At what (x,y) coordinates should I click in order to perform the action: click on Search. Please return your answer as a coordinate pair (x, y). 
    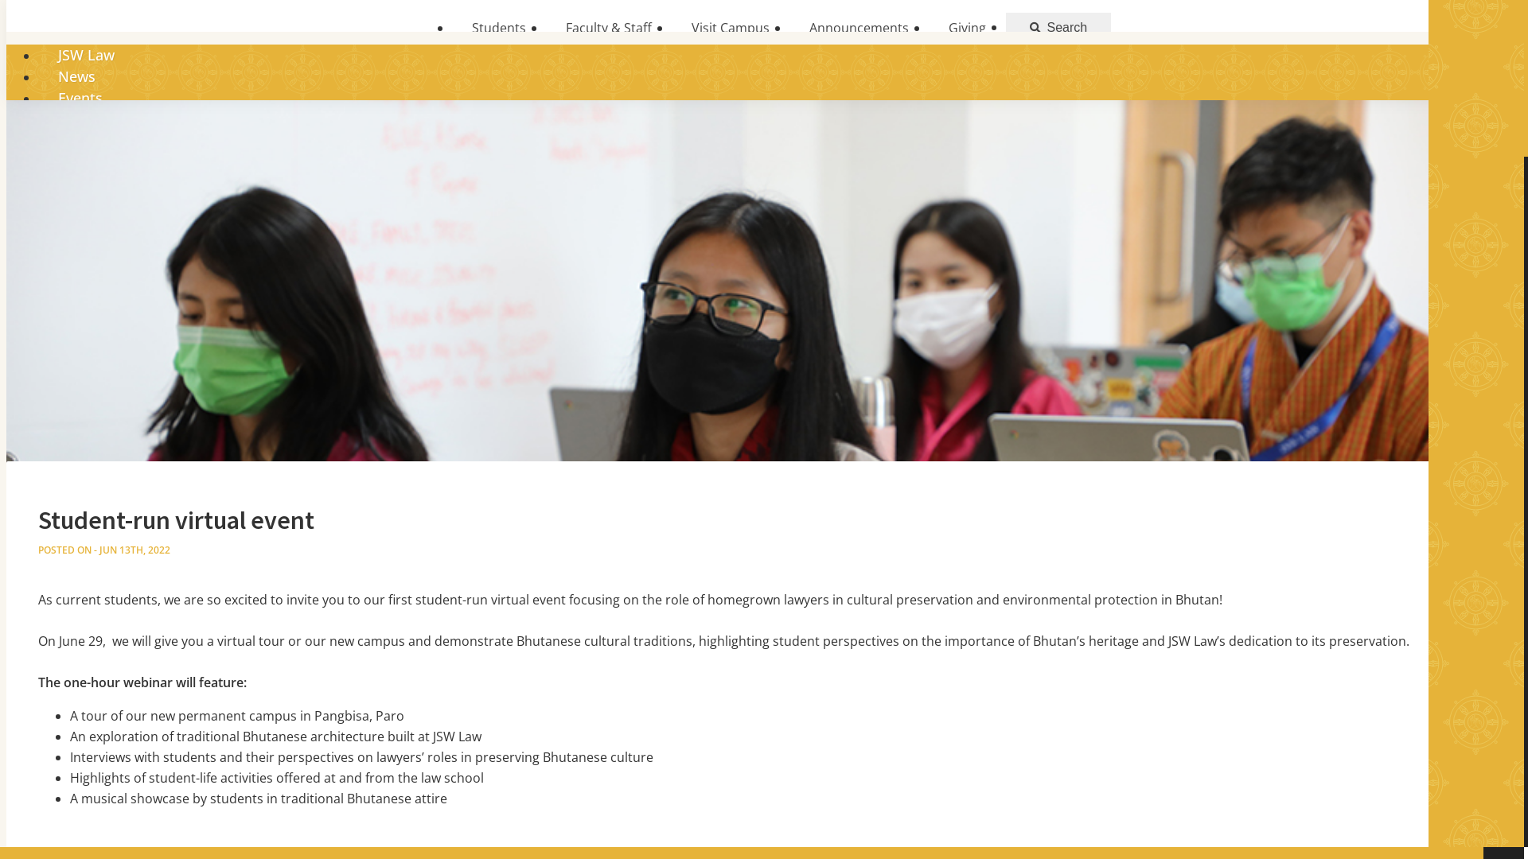
    Looking at the image, I should click on (1058, 28).